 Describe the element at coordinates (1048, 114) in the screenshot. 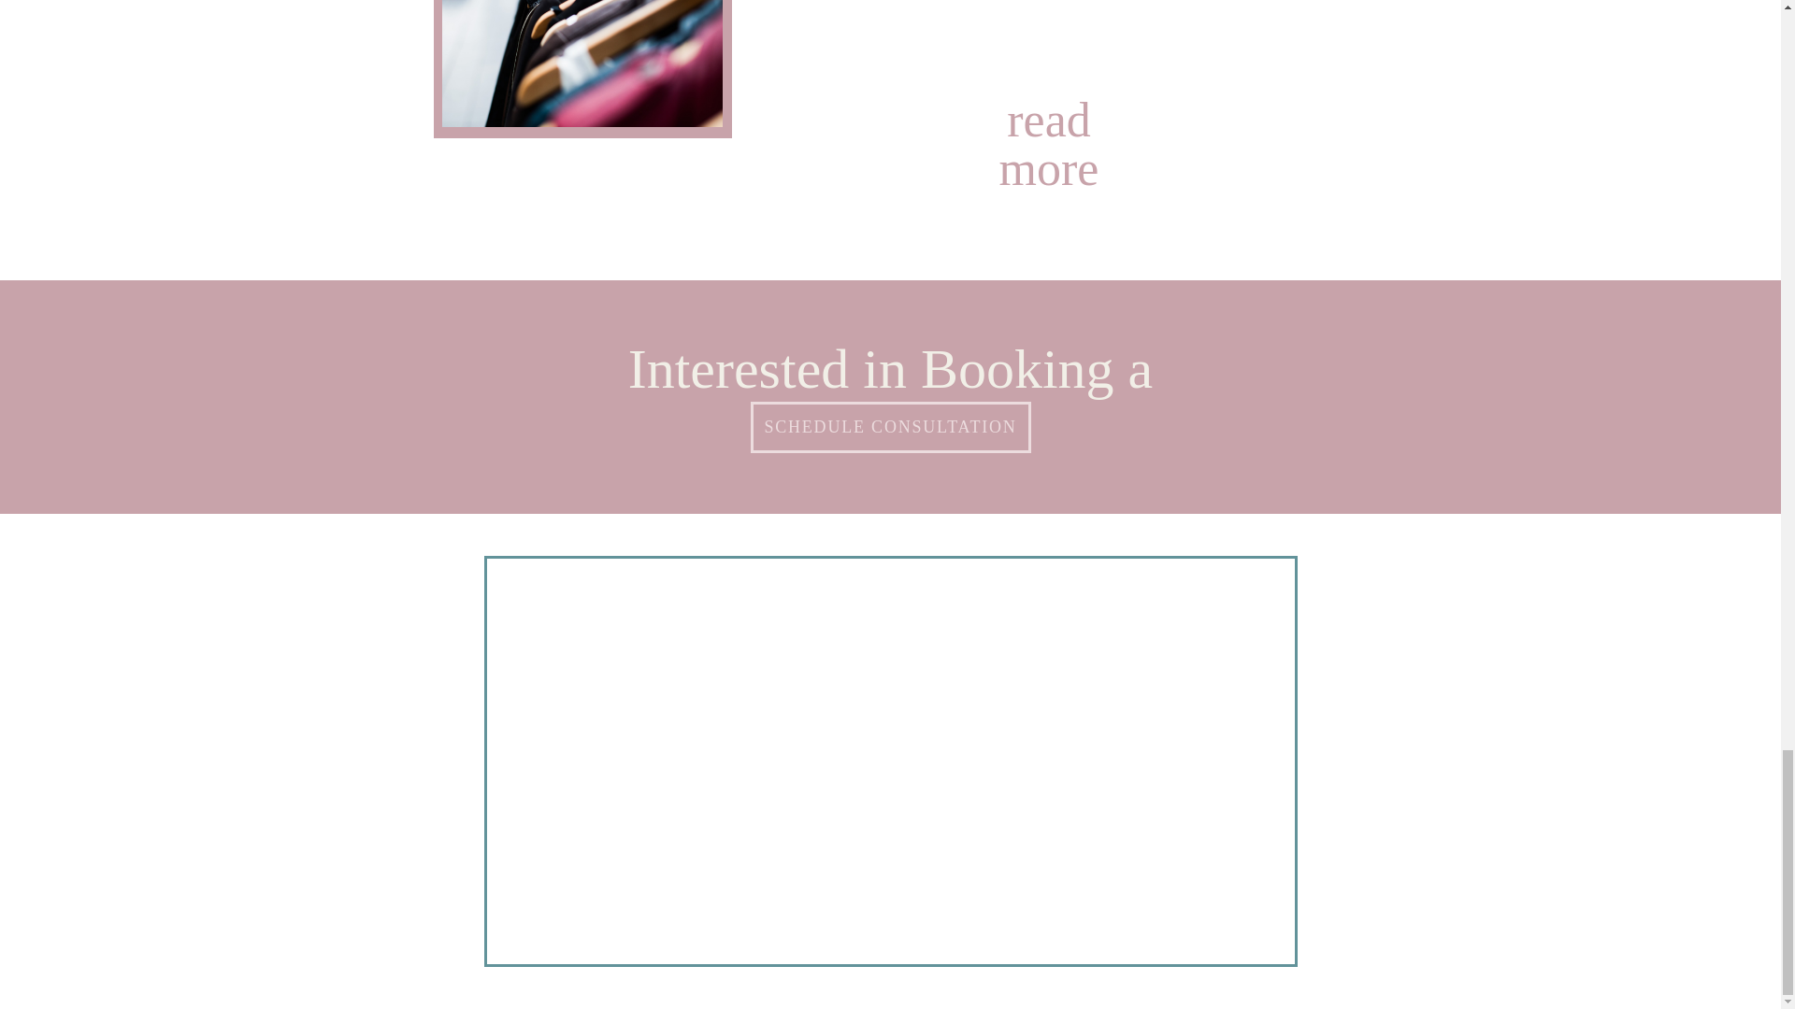

I see `read more` at that location.